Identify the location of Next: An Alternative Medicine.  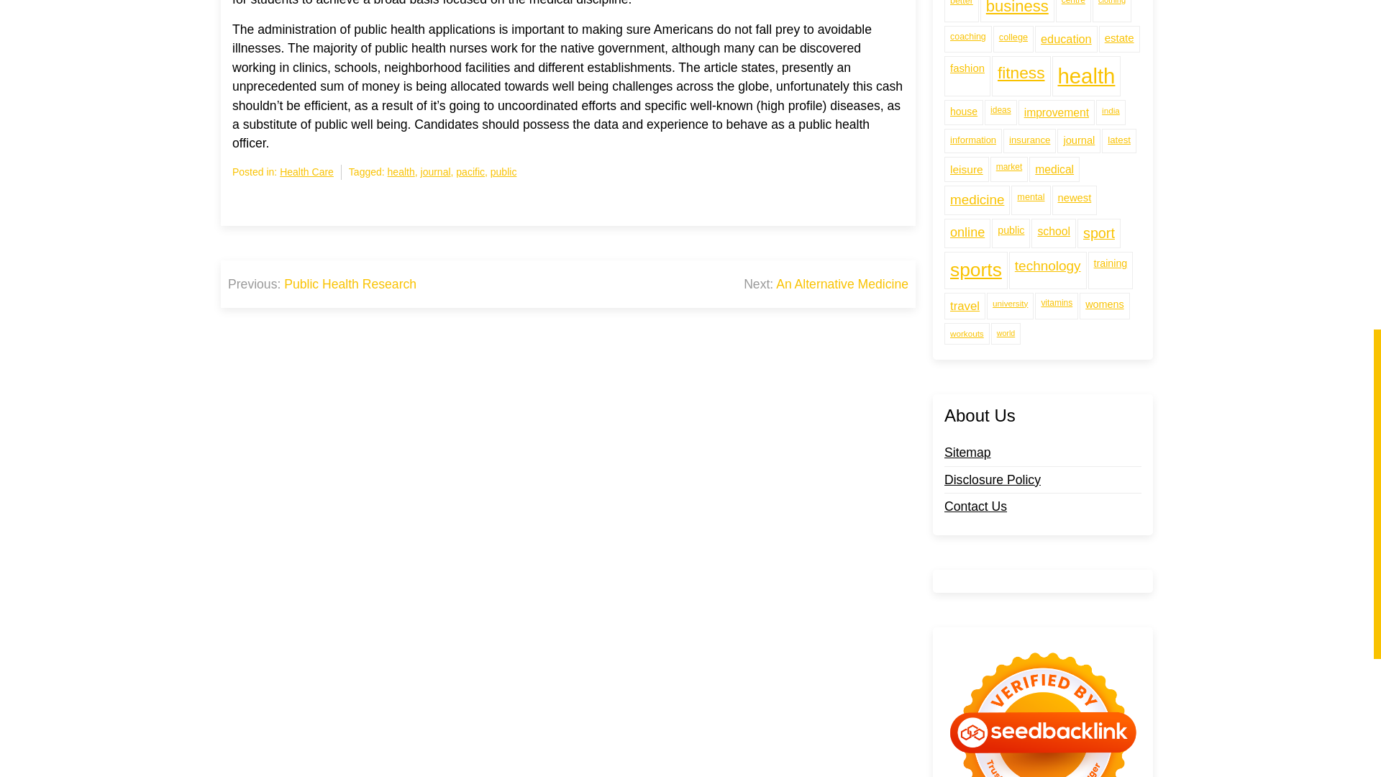
(826, 284).